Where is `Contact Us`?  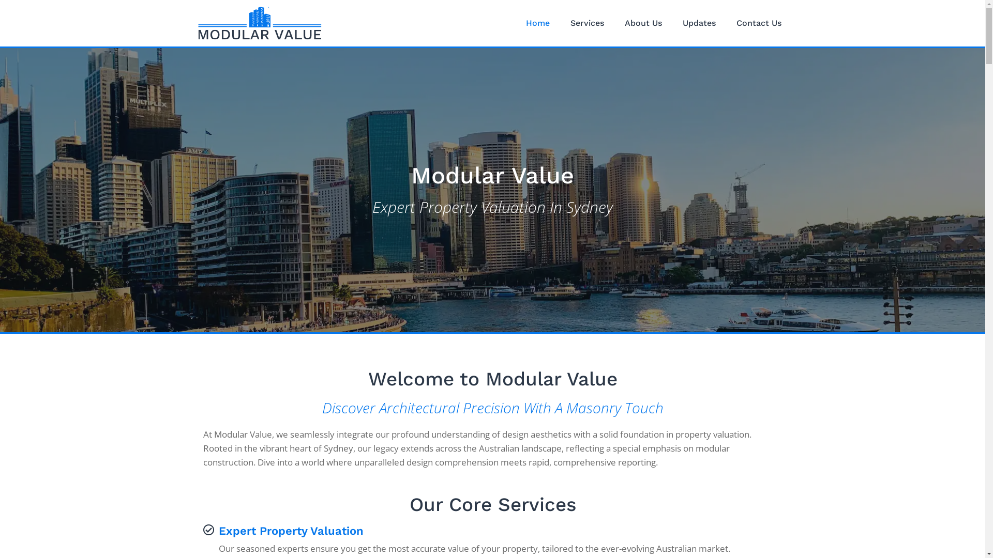 Contact Us is located at coordinates (759, 23).